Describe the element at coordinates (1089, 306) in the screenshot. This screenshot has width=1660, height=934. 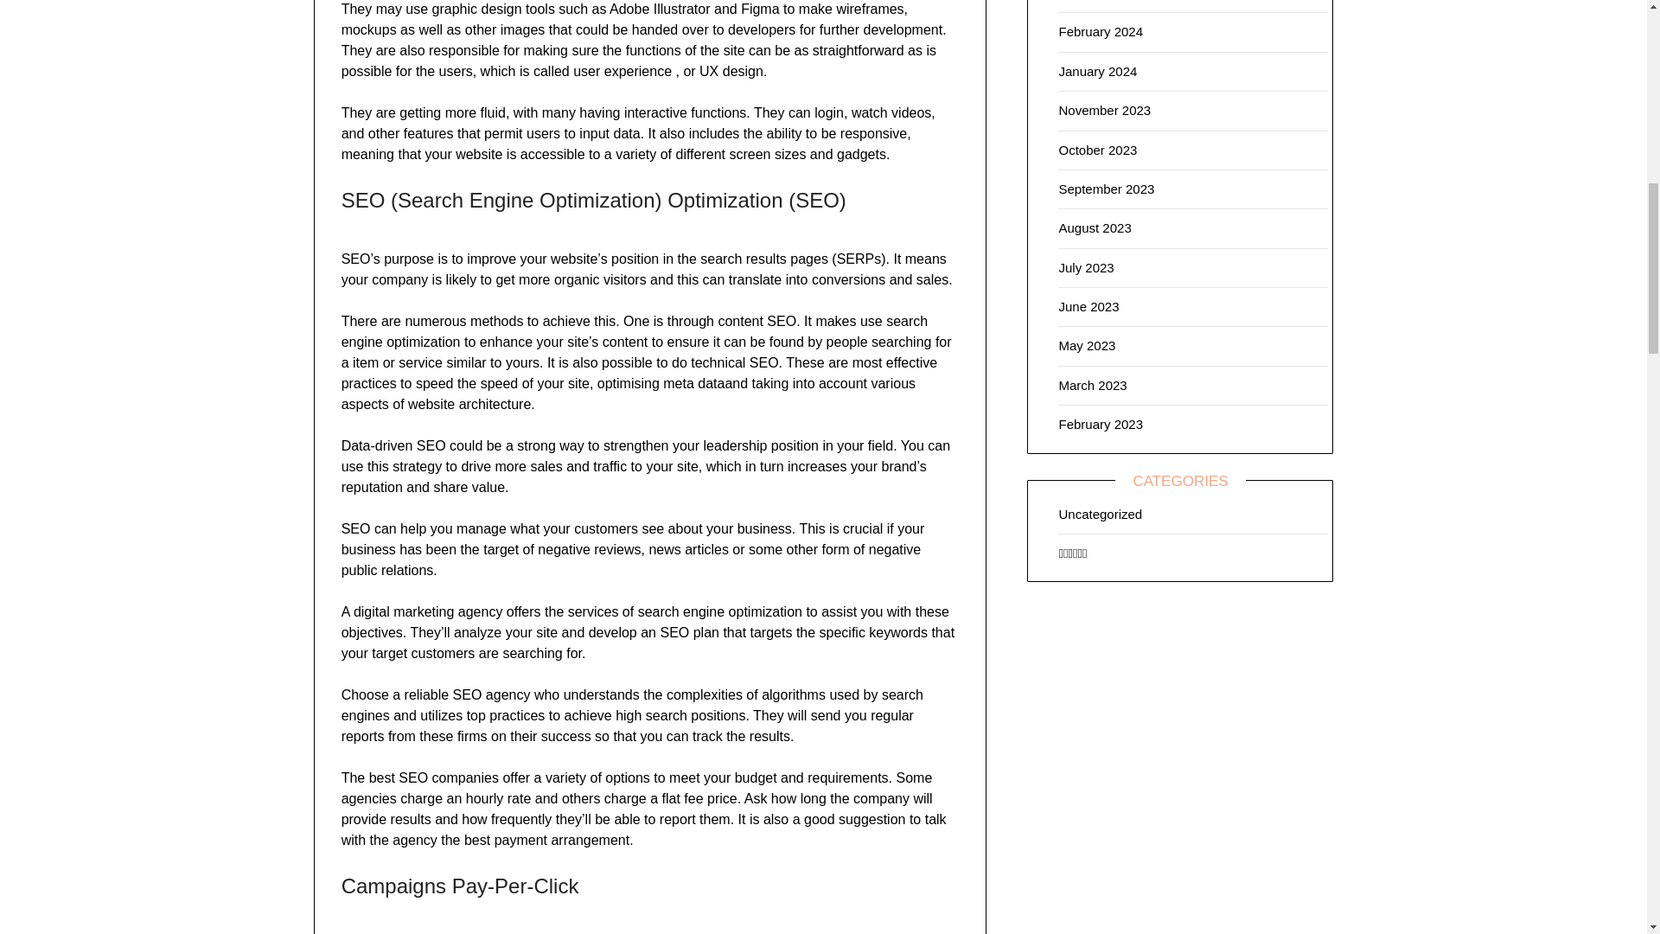
I see `June 2023` at that location.